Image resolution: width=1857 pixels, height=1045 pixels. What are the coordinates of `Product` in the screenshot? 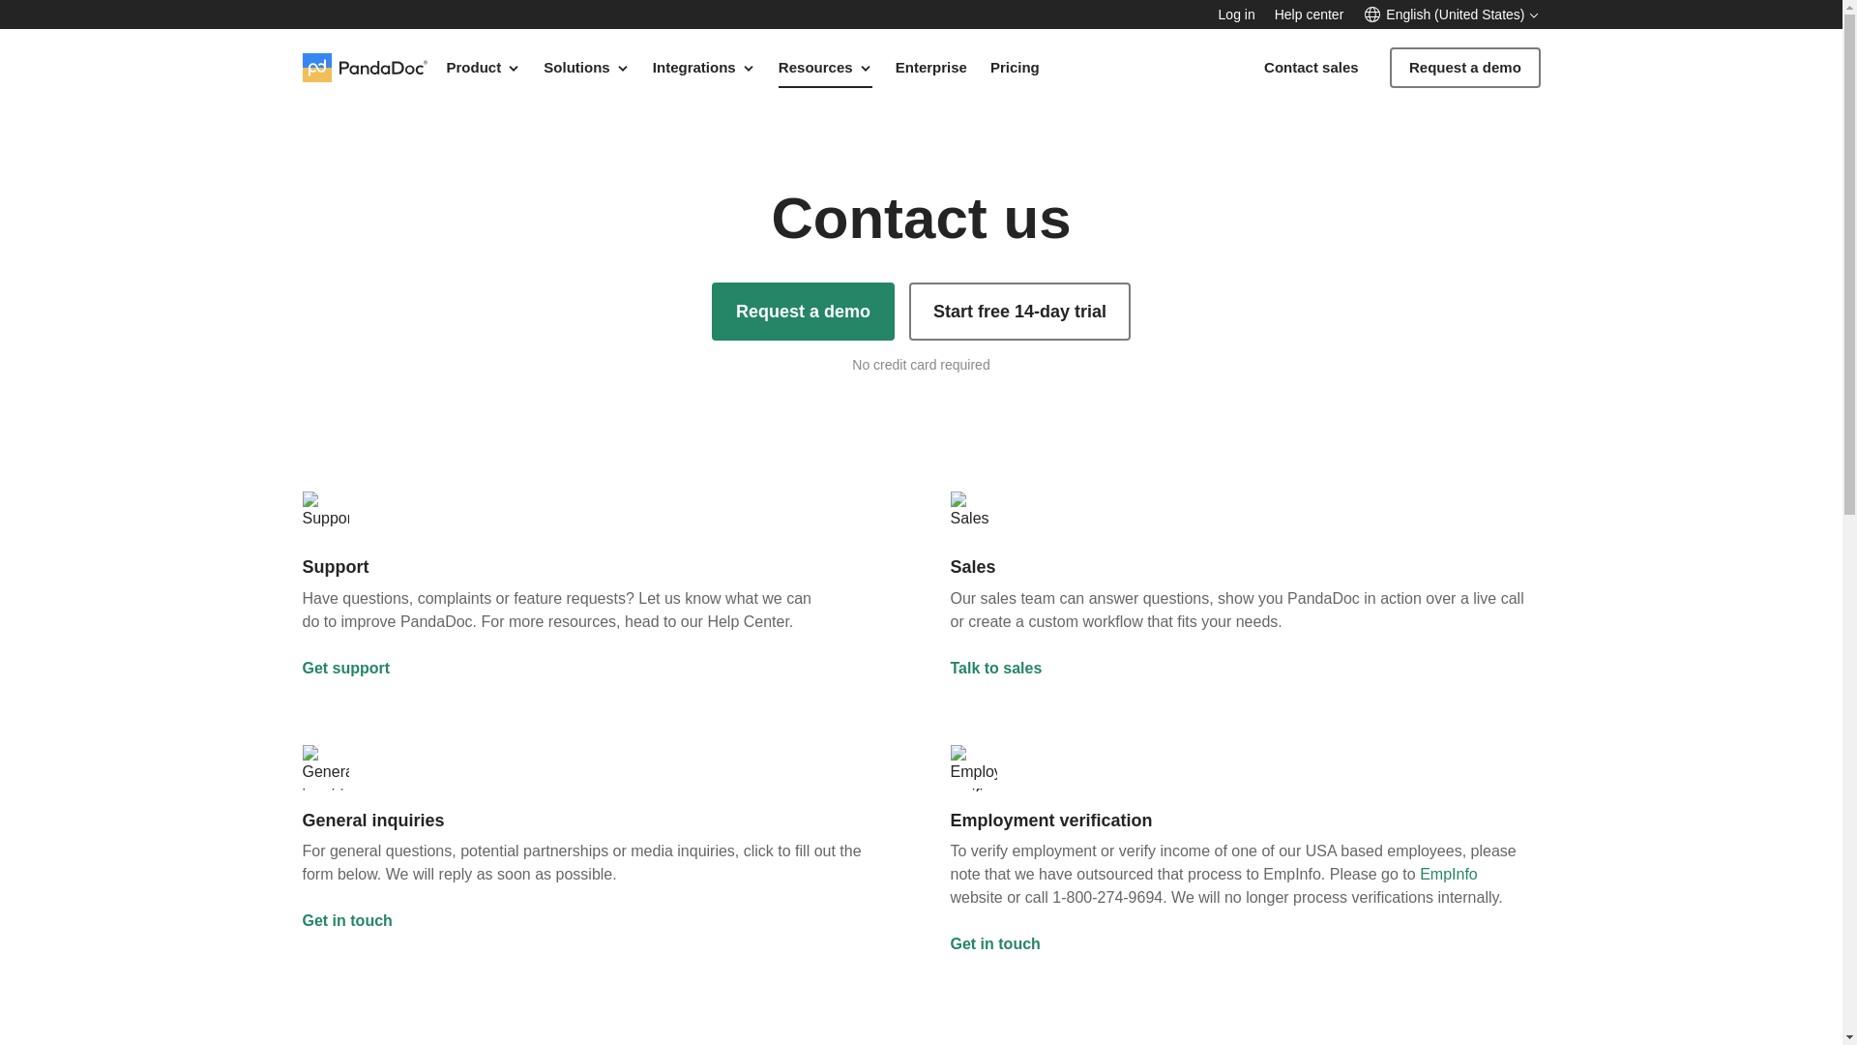 It's located at (484, 67).